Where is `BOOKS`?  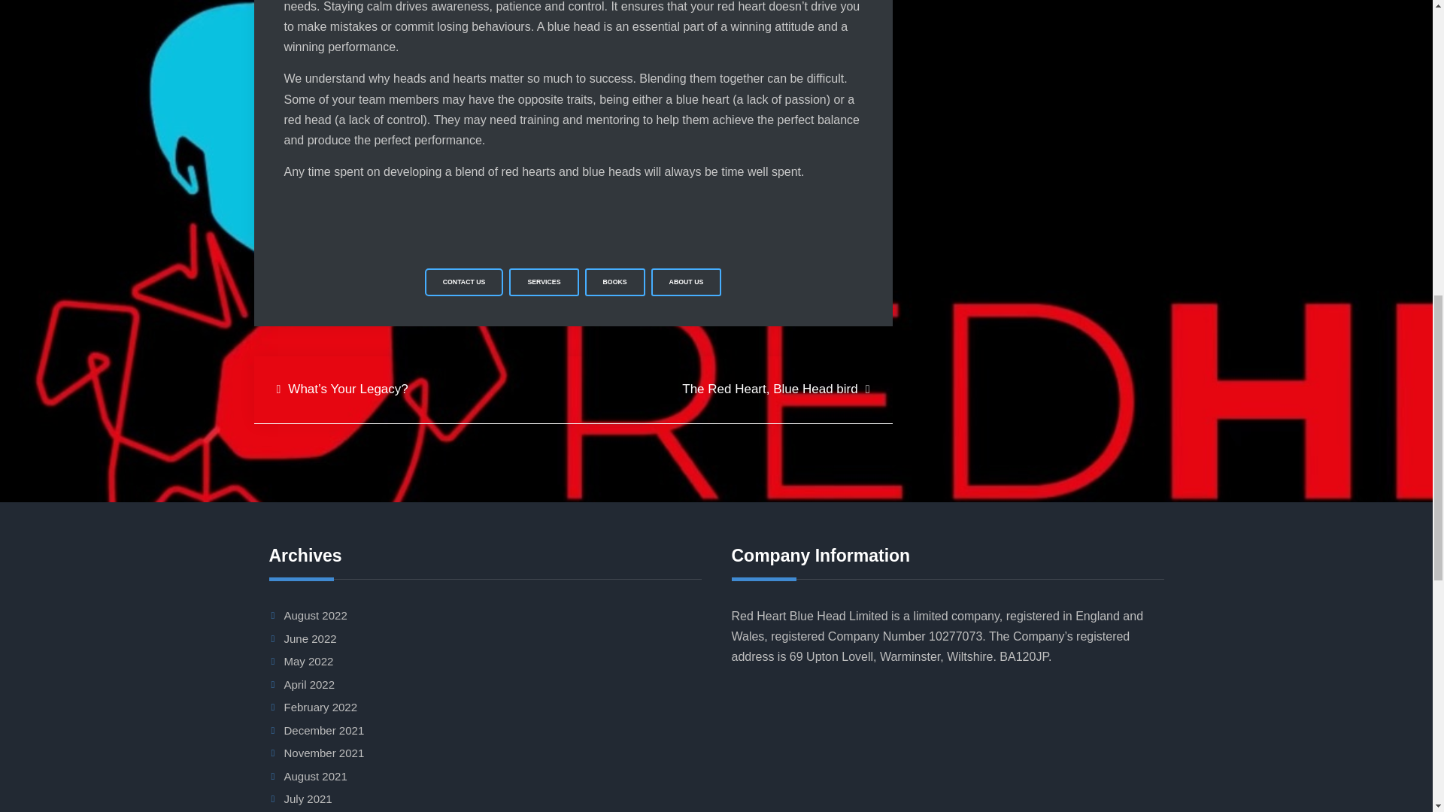
BOOKS is located at coordinates (615, 283).